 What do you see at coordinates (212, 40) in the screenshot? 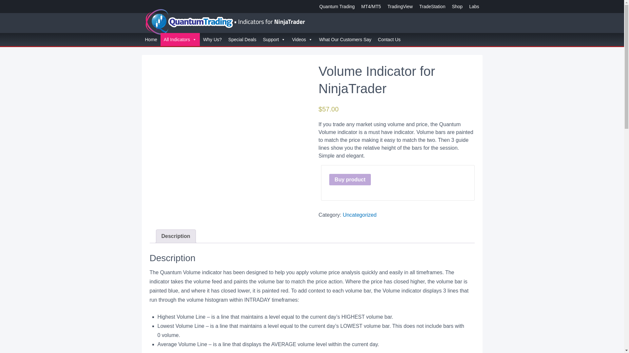
I see `Why Us?` at bounding box center [212, 40].